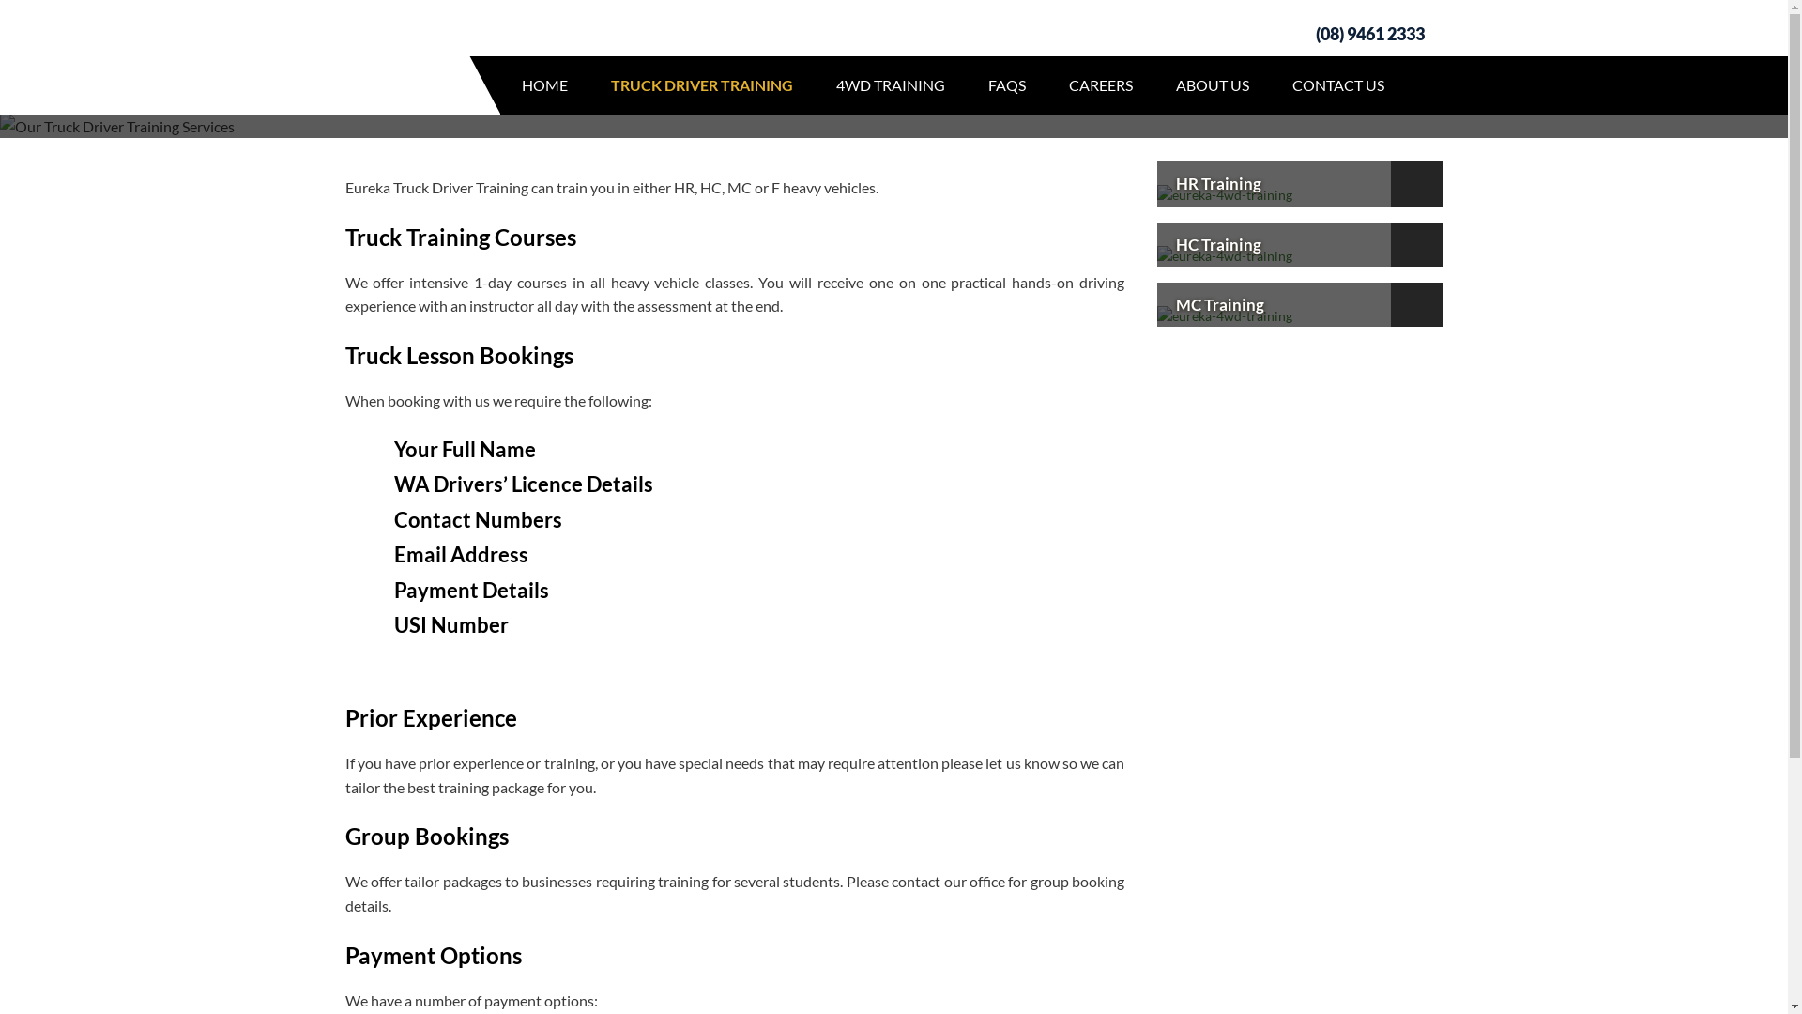  Describe the element at coordinates (1101, 85) in the screenshot. I see `CAREERS` at that location.